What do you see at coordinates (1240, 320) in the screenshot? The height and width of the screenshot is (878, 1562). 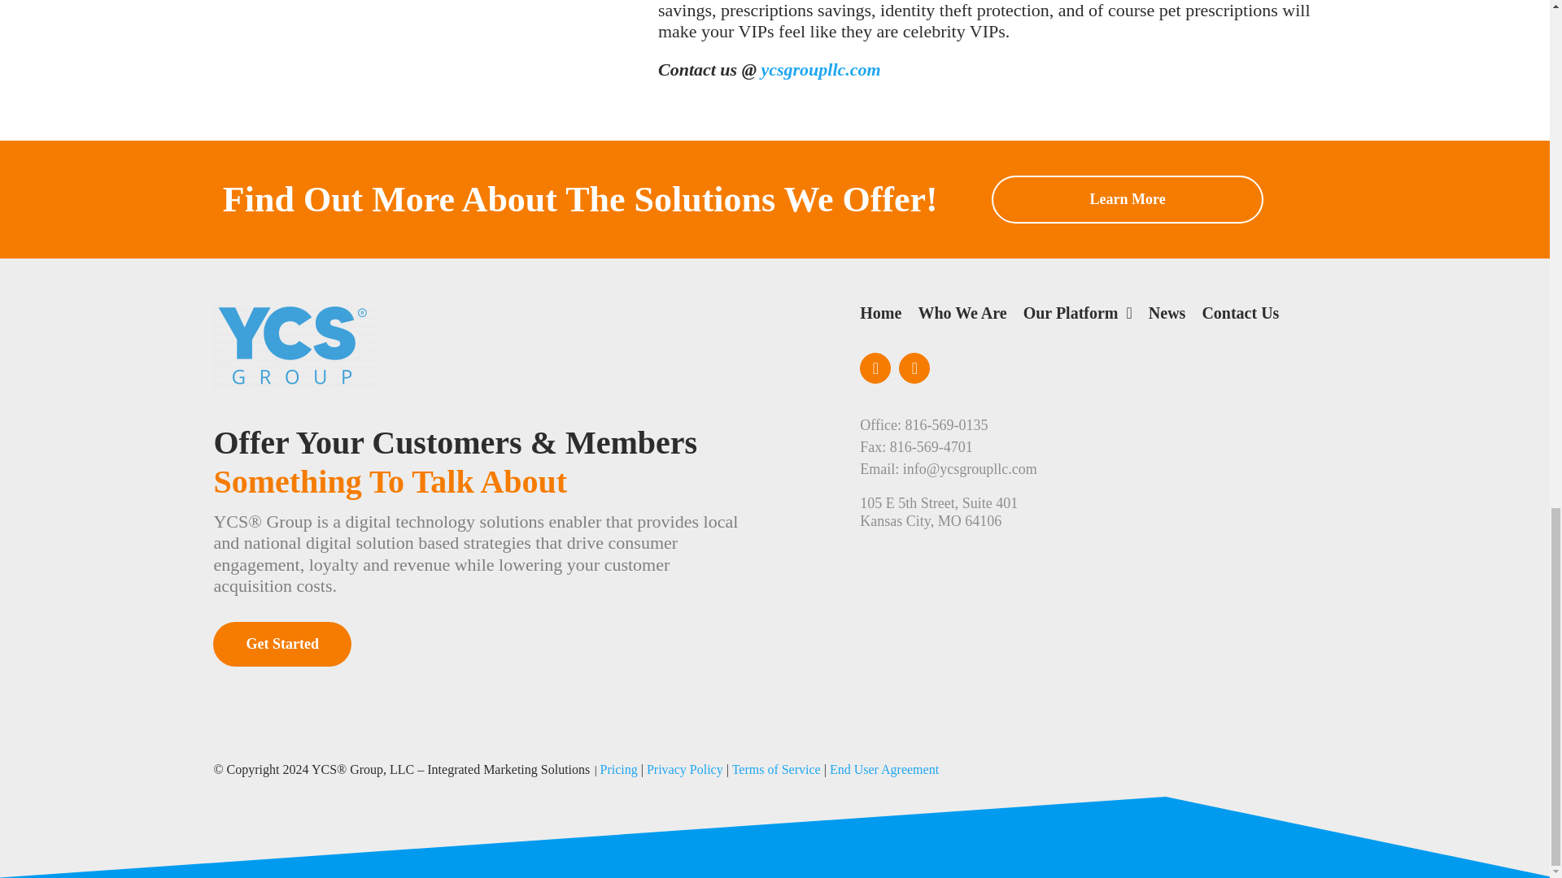 I see `Contact Us` at bounding box center [1240, 320].